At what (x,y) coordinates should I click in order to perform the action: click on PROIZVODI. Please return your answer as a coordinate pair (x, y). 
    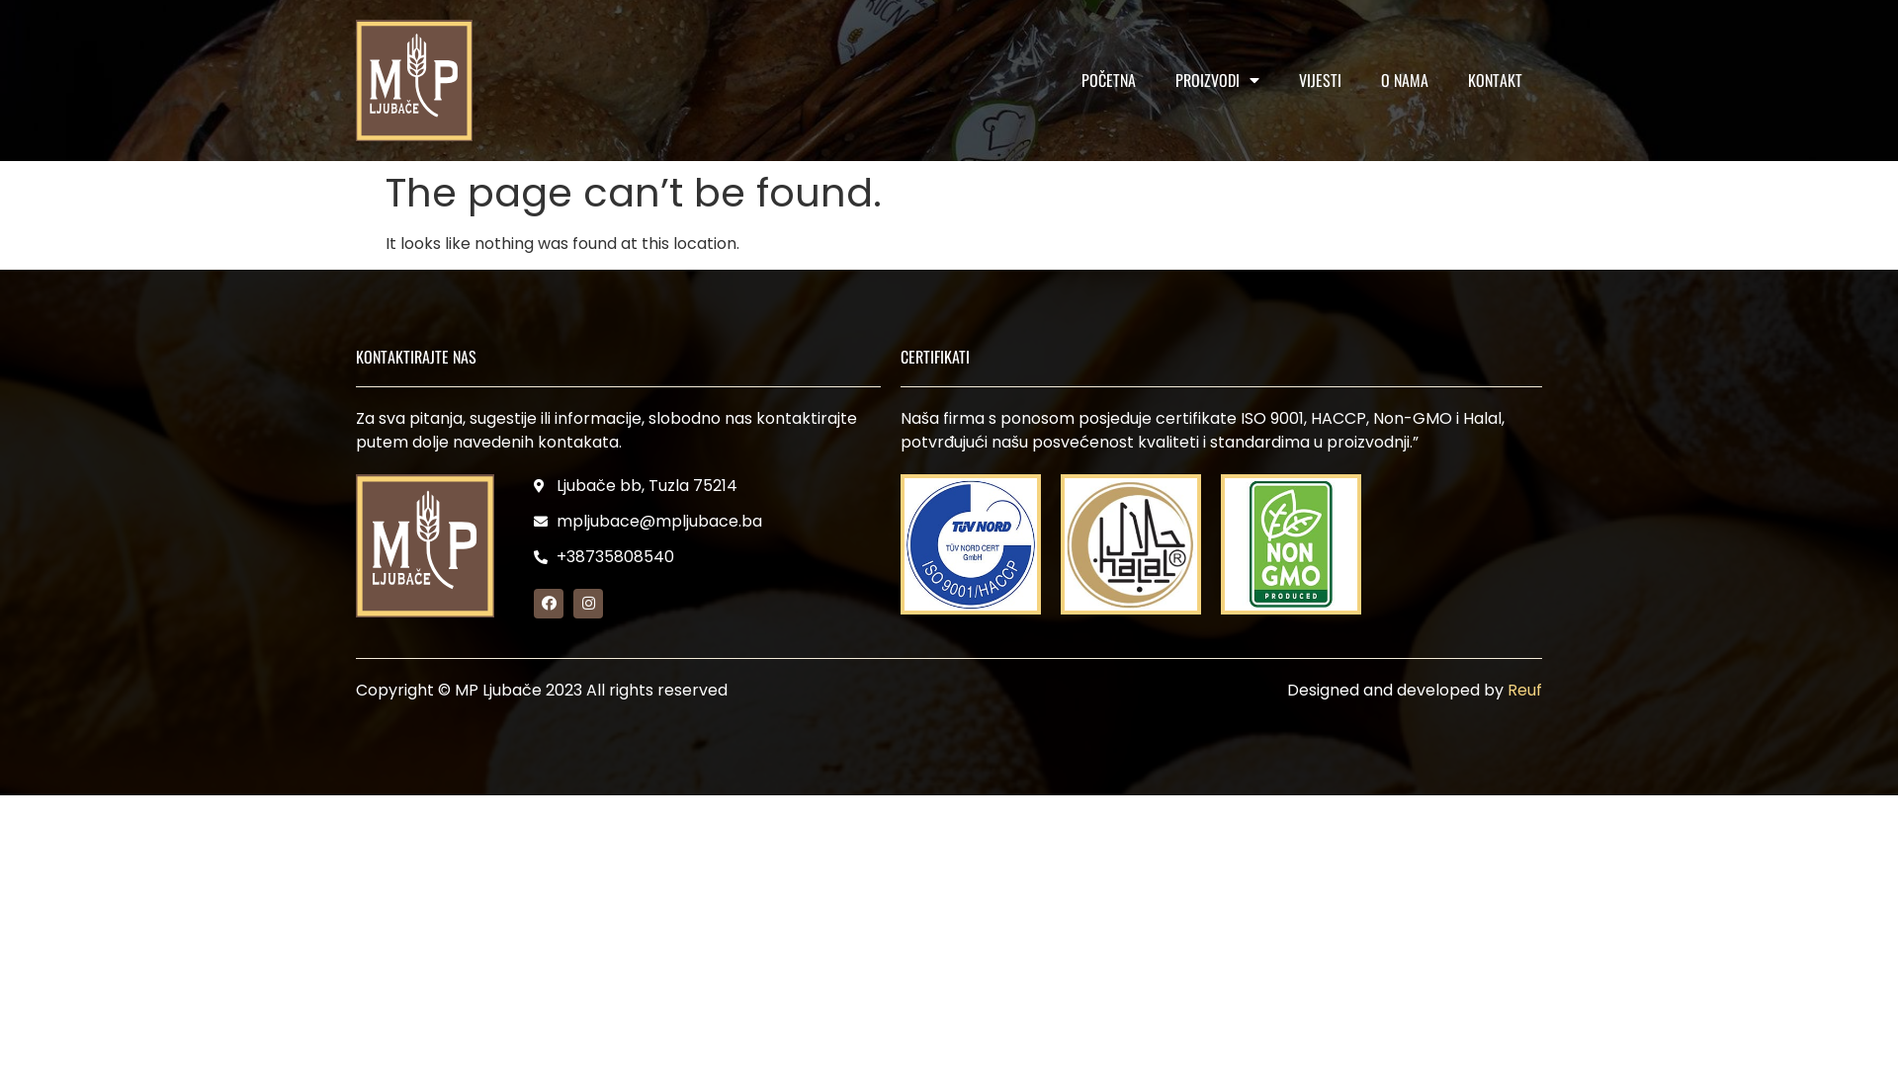
    Looking at the image, I should click on (1218, 80).